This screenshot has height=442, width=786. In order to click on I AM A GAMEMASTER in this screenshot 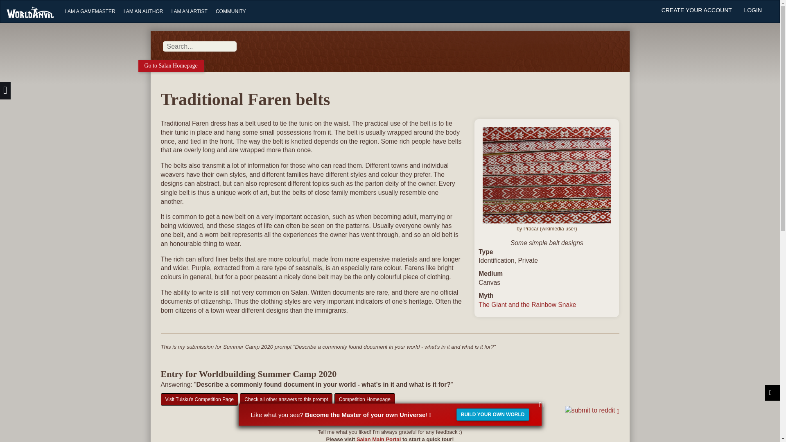, I will do `click(90, 11)`.